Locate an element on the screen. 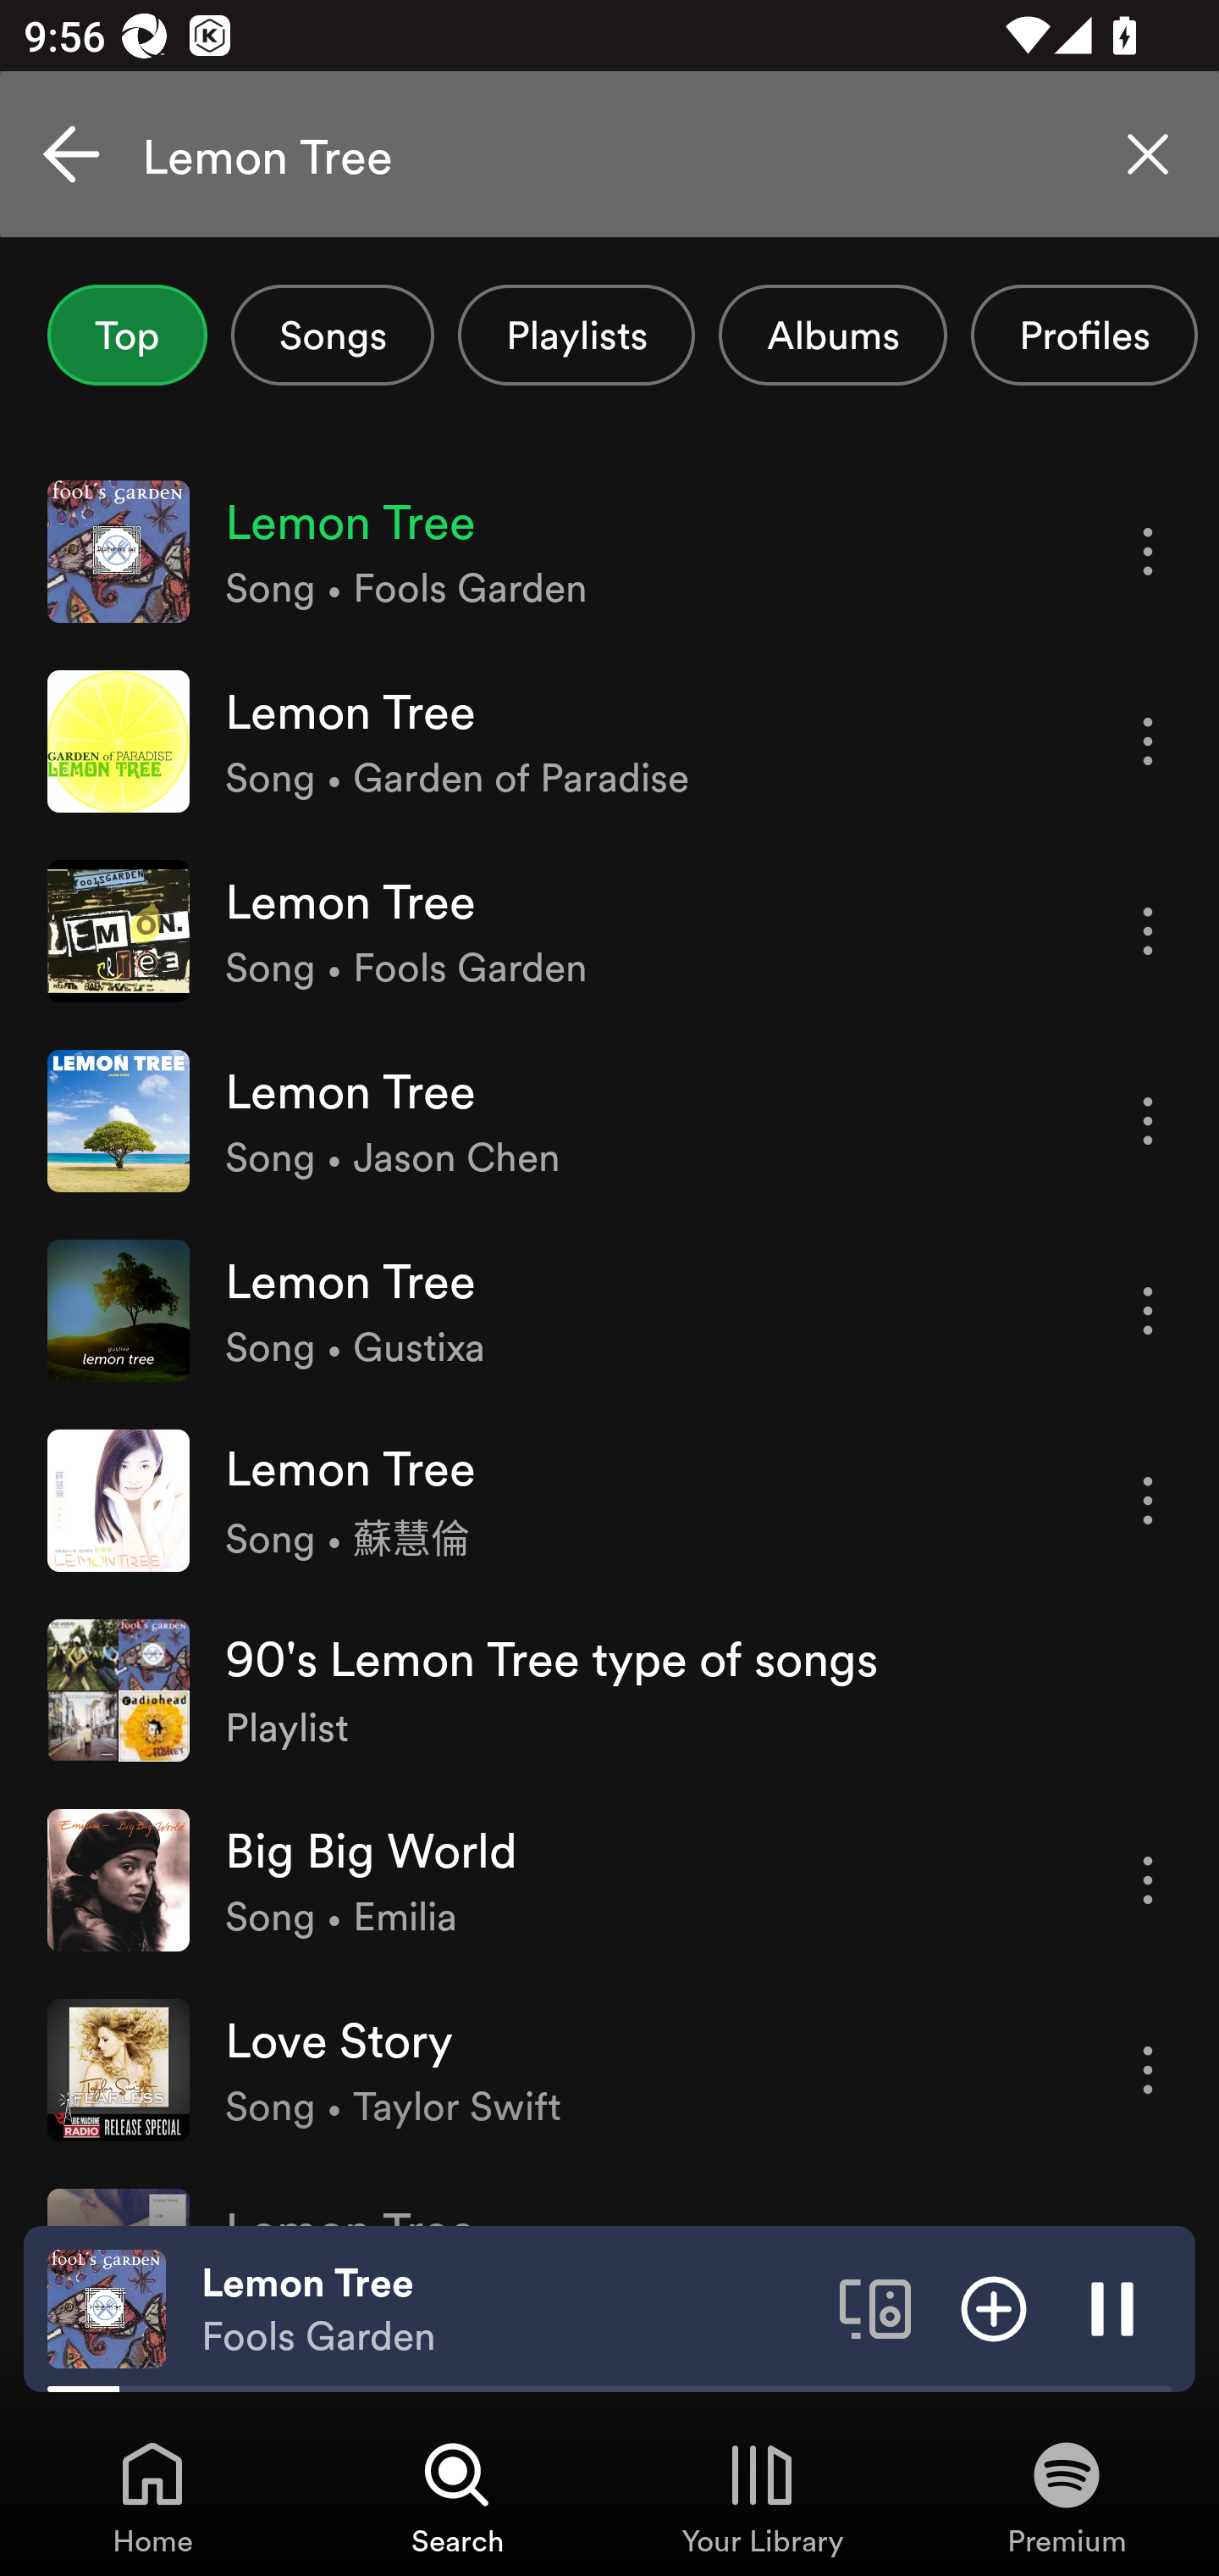 The height and width of the screenshot is (2576, 1219). More options for song Lemon Tree is located at coordinates (1148, 930).